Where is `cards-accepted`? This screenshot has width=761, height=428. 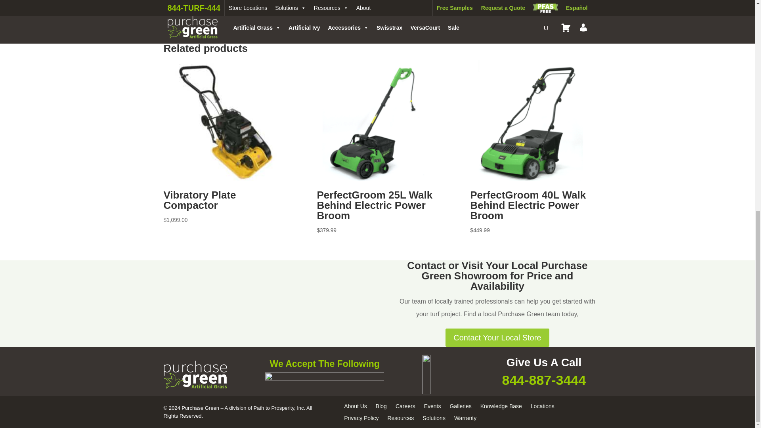
cards-accepted is located at coordinates (324, 381).